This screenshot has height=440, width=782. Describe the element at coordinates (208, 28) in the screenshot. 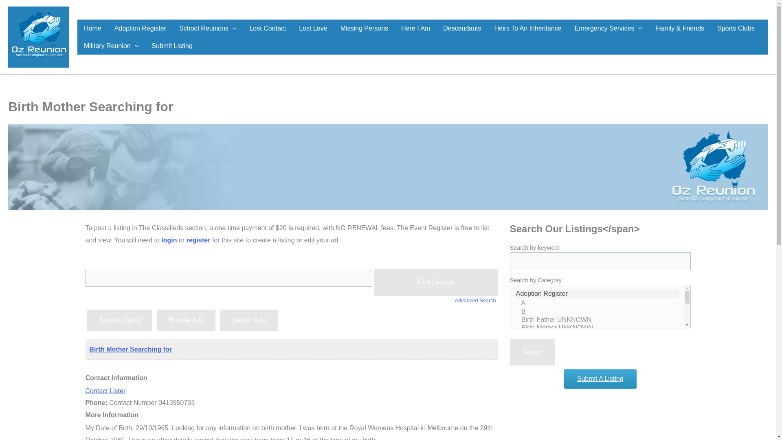

I see `Free to view all records` at that location.